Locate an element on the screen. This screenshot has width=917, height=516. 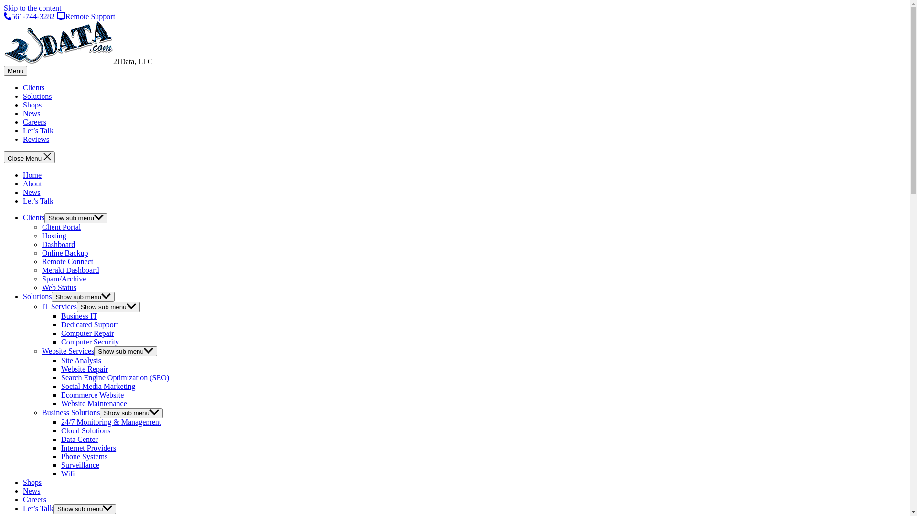
Spam/Archive is located at coordinates (64, 279).